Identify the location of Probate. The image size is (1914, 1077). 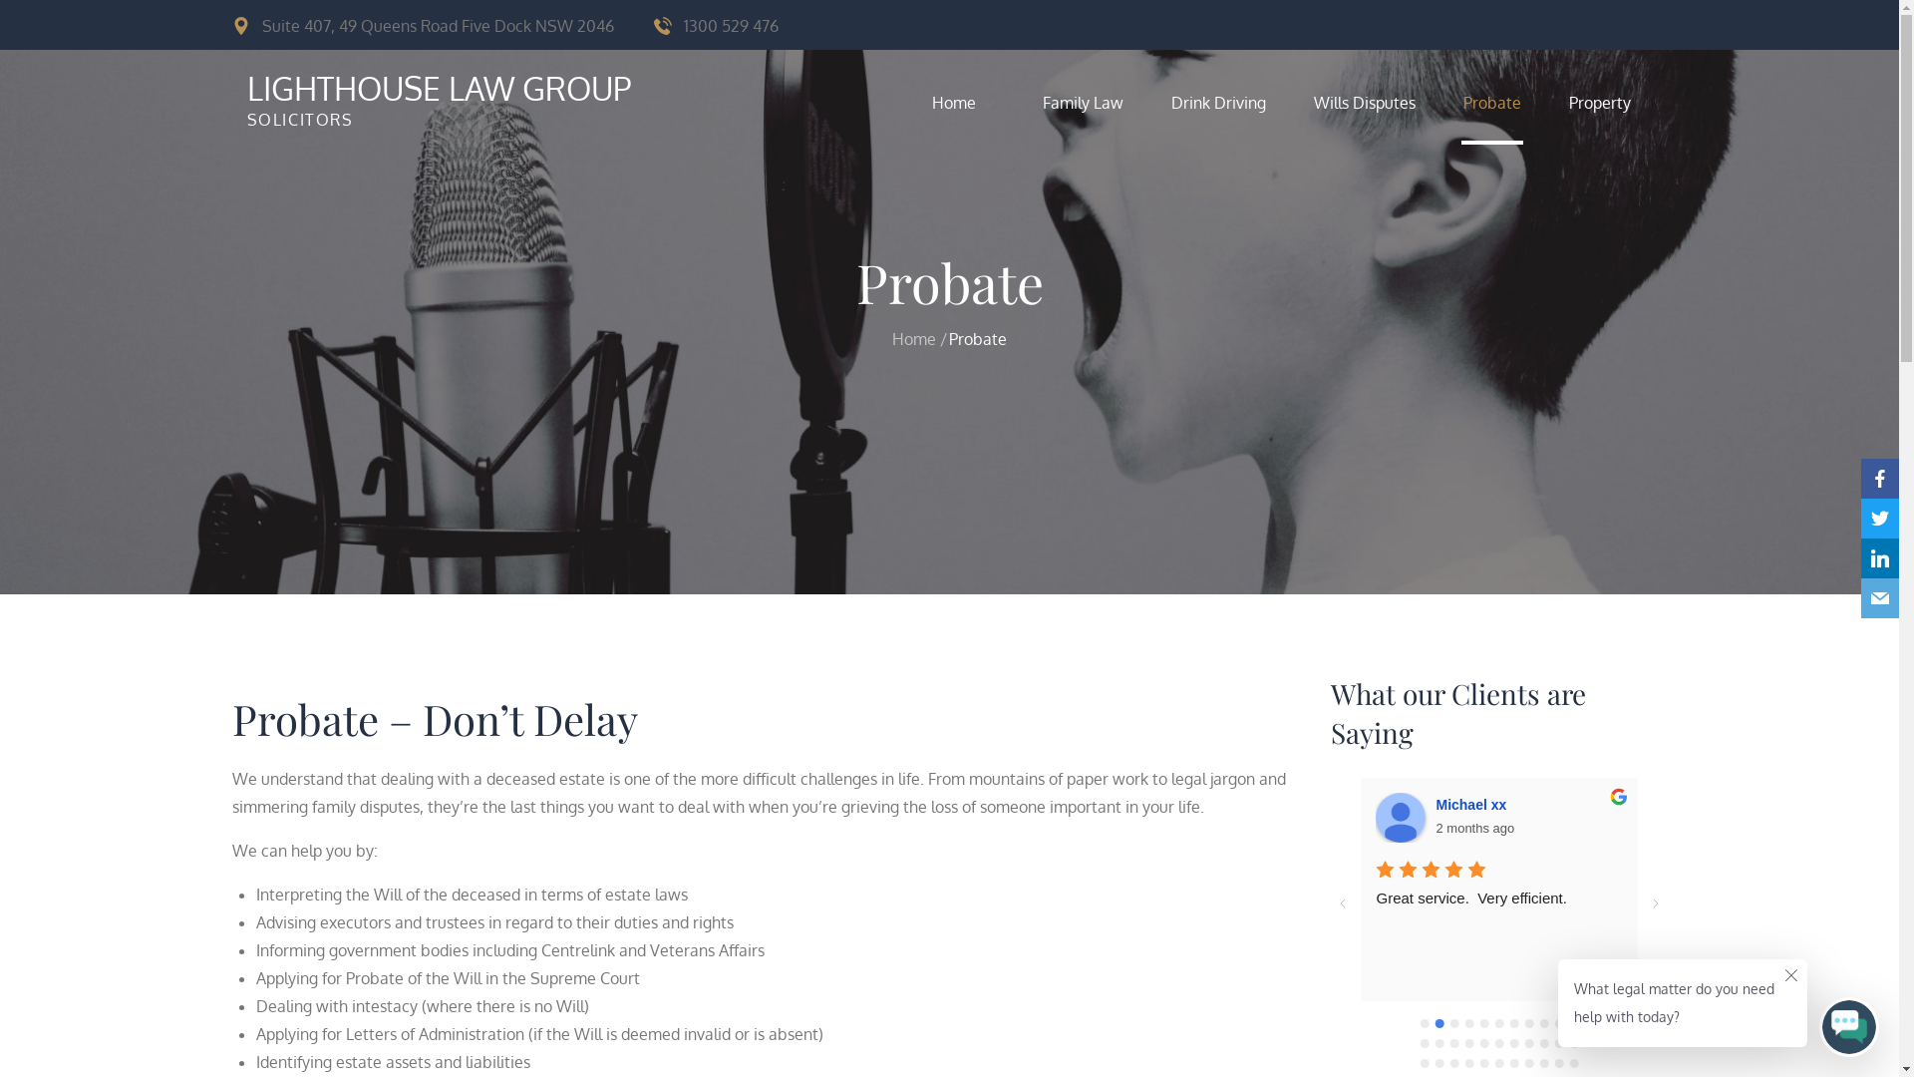
(1607, 24).